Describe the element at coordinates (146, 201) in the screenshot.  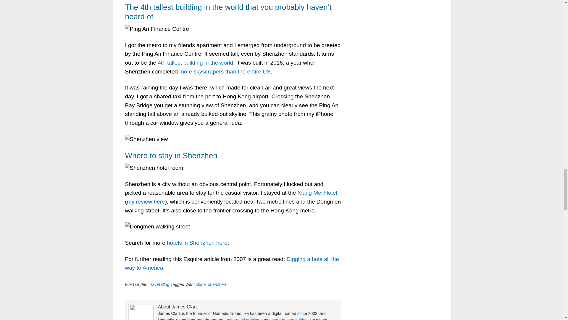
I see `my review here` at that location.